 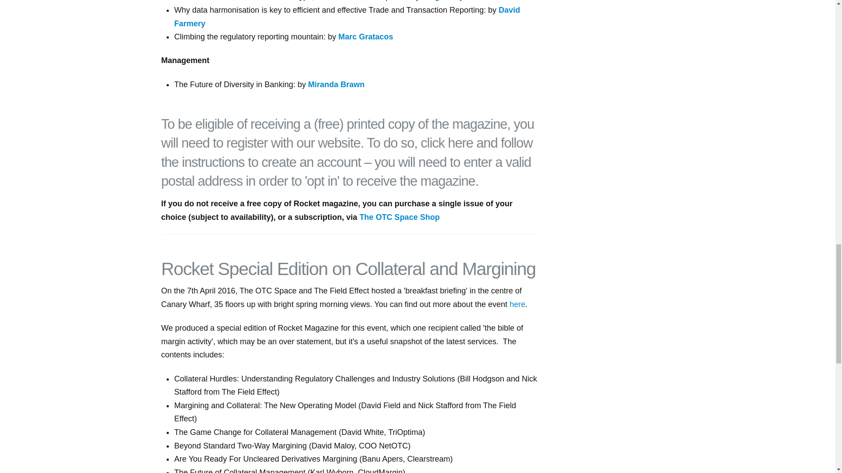 I want to click on Marc Gratacos, so click(x=366, y=37).